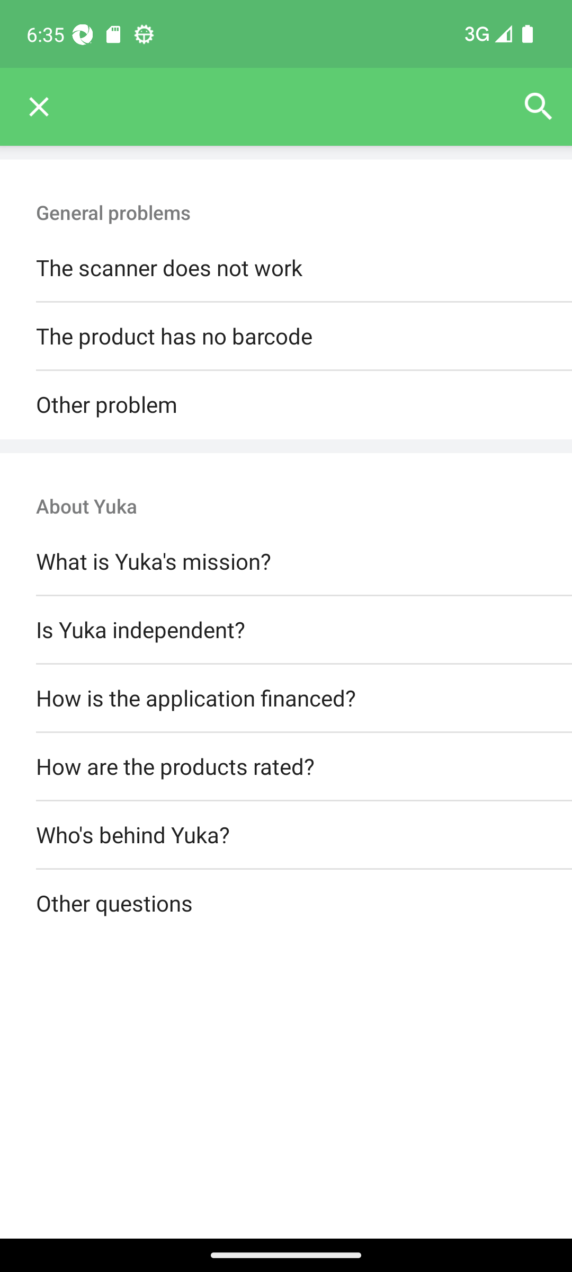  Describe the element at coordinates (286, 767) in the screenshot. I see `How are the products rated?` at that location.